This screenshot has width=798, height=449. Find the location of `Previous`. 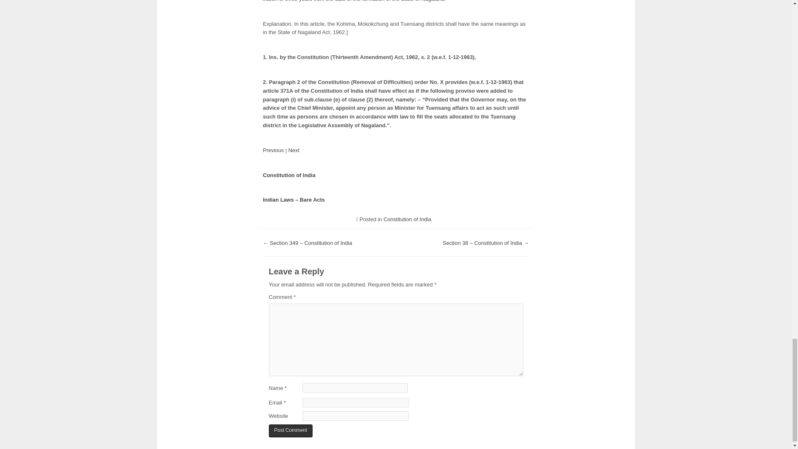

Previous is located at coordinates (273, 150).